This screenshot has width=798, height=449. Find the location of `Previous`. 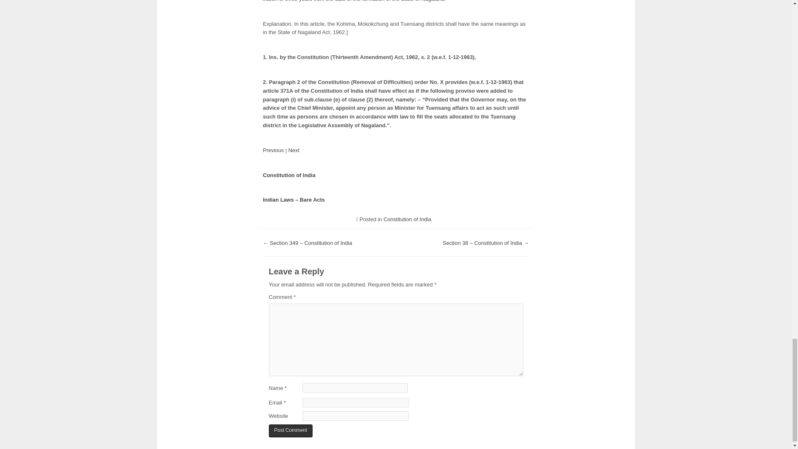

Previous is located at coordinates (273, 150).